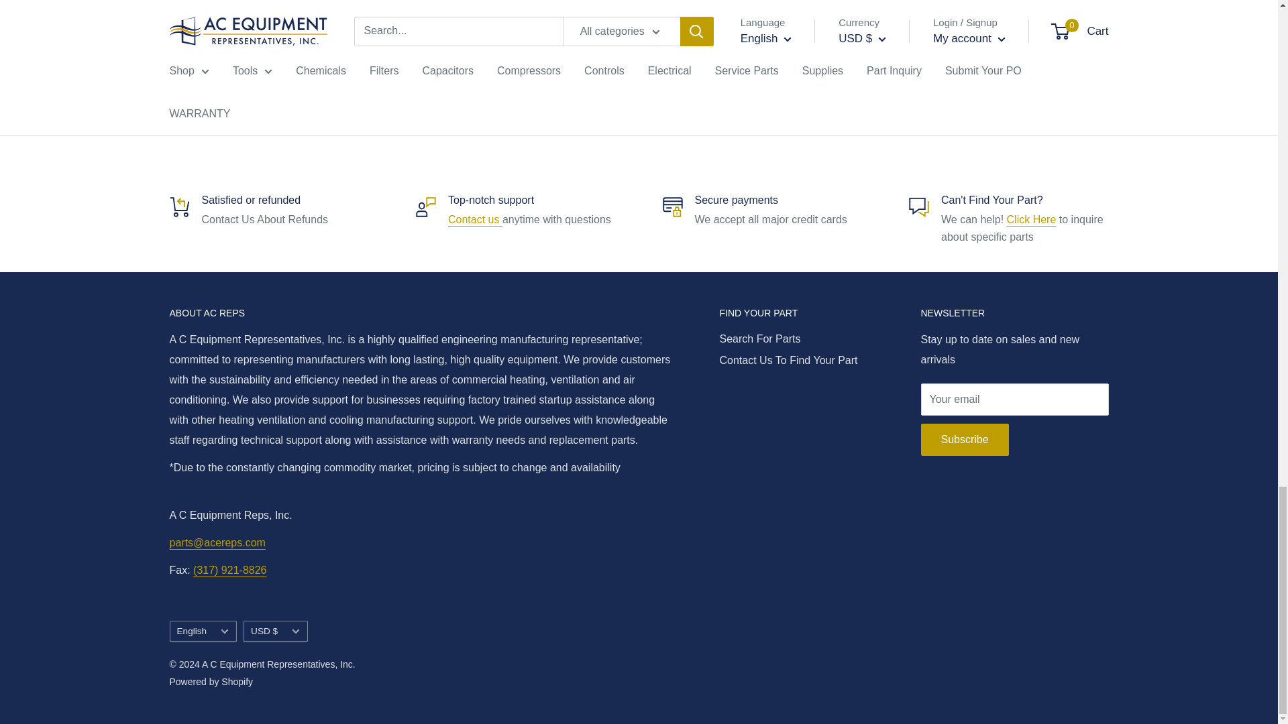 The height and width of the screenshot is (724, 1288). What do you see at coordinates (745, 100) in the screenshot?
I see `Navigate to page 2` at bounding box center [745, 100].